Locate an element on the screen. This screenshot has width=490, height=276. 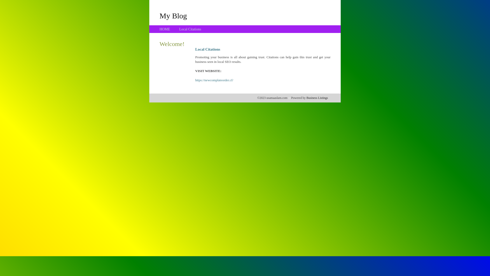
Local Citations is located at coordinates (190, 29).